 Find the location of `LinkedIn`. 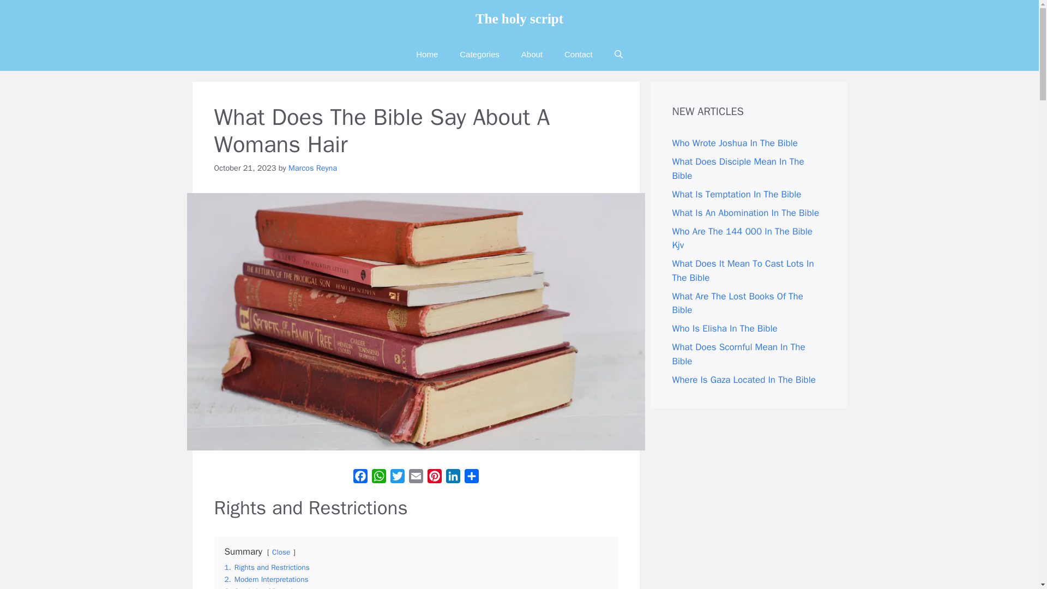

LinkedIn is located at coordinates (453, 478).